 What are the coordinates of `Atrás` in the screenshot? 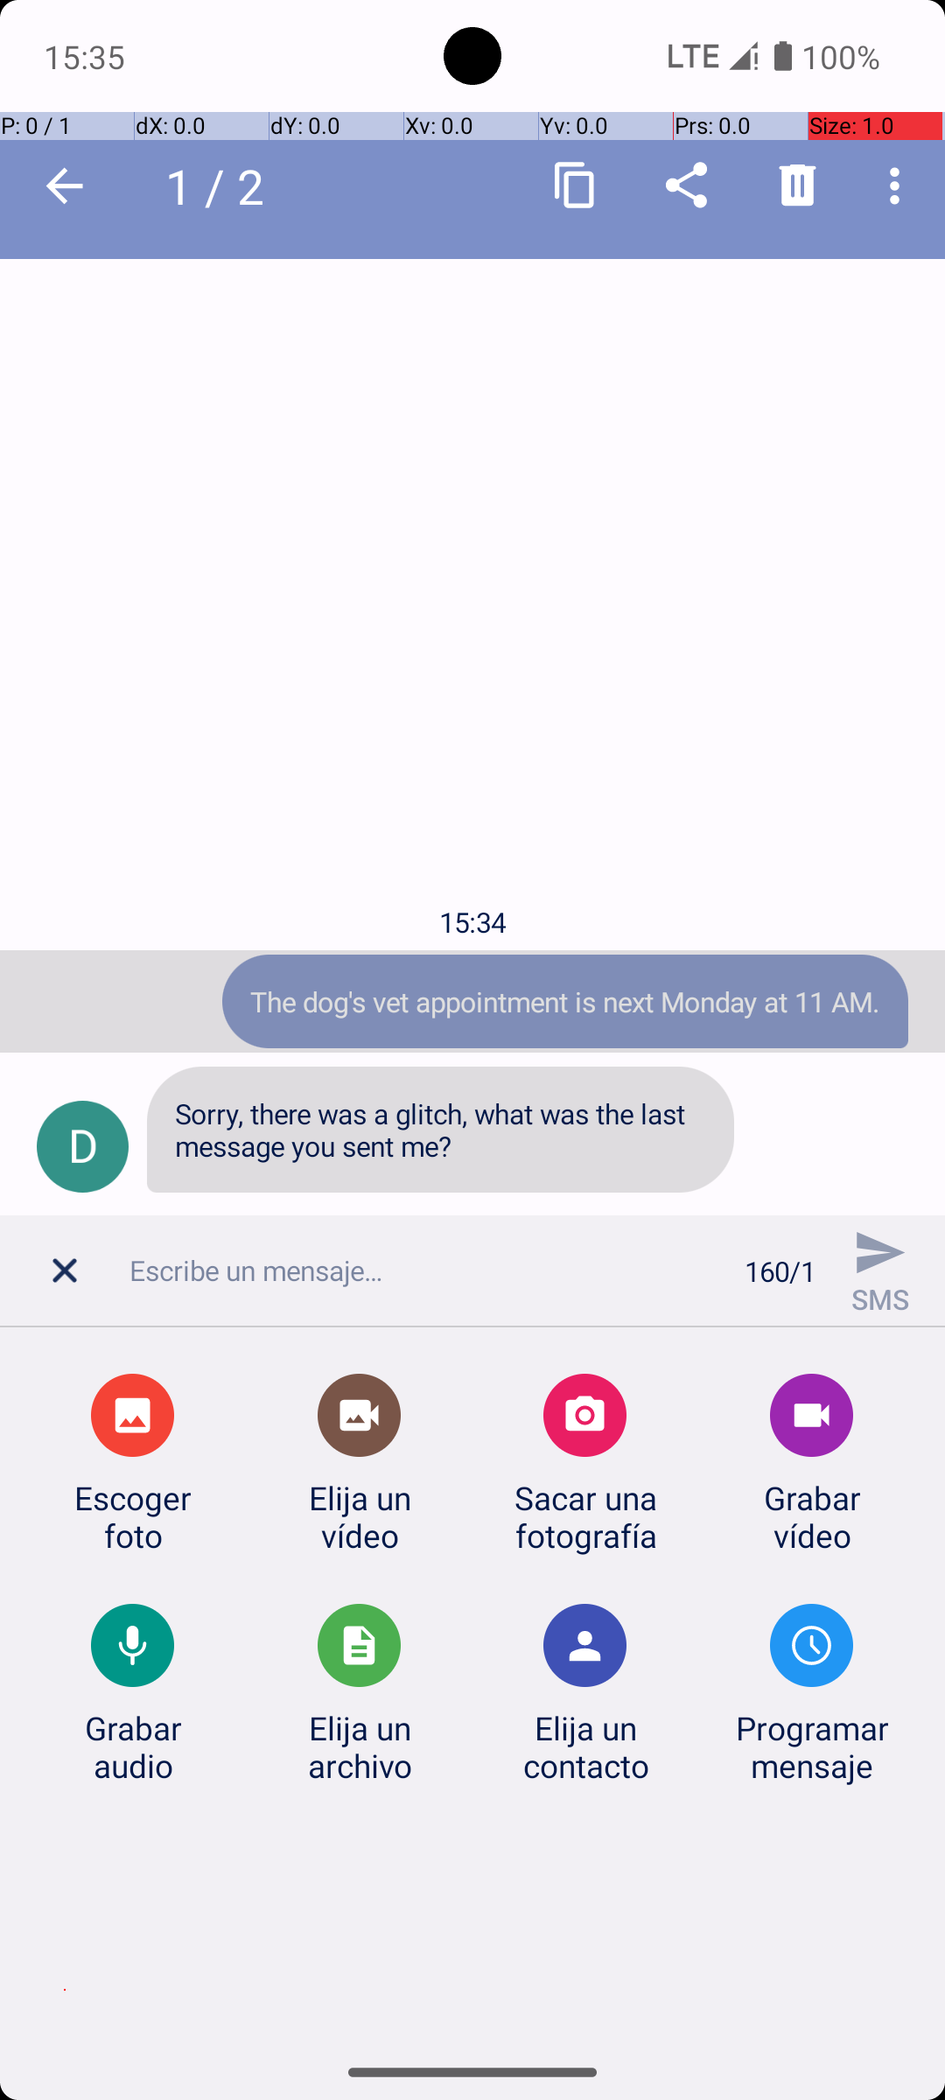 It's located at (65, 185).